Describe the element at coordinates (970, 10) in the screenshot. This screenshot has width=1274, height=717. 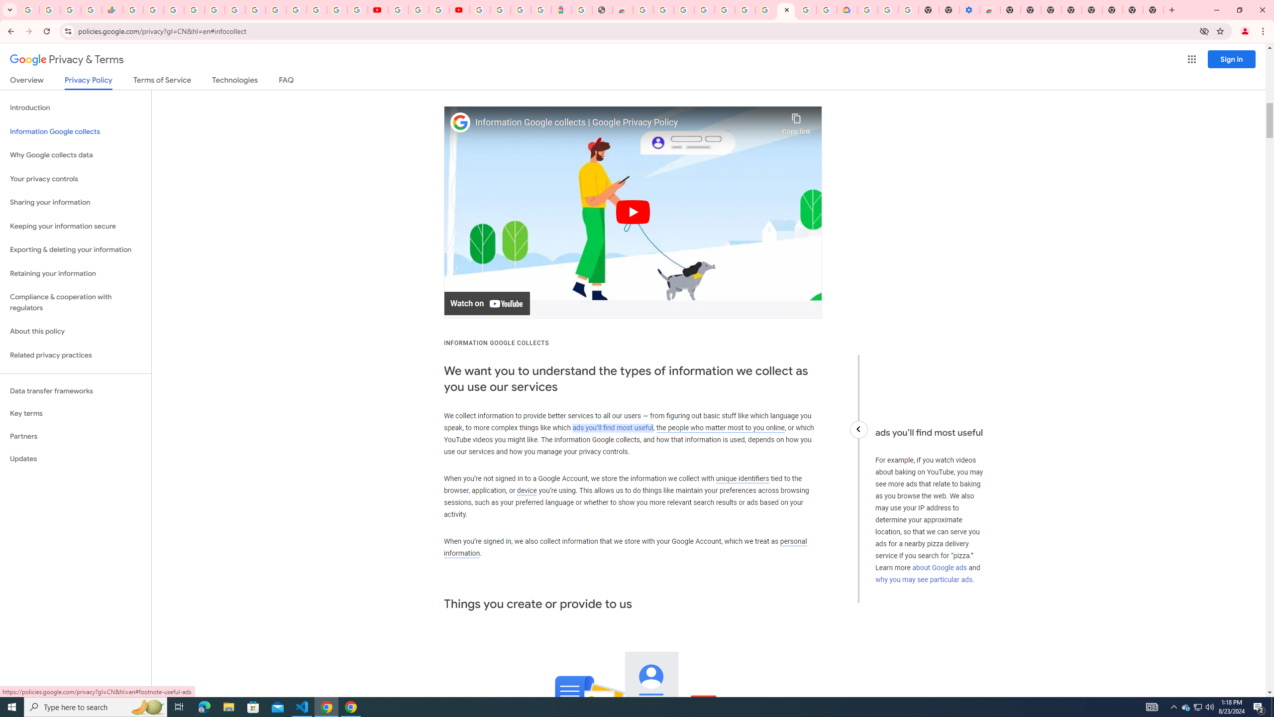
I see `Settings - Accessibility` at that location.